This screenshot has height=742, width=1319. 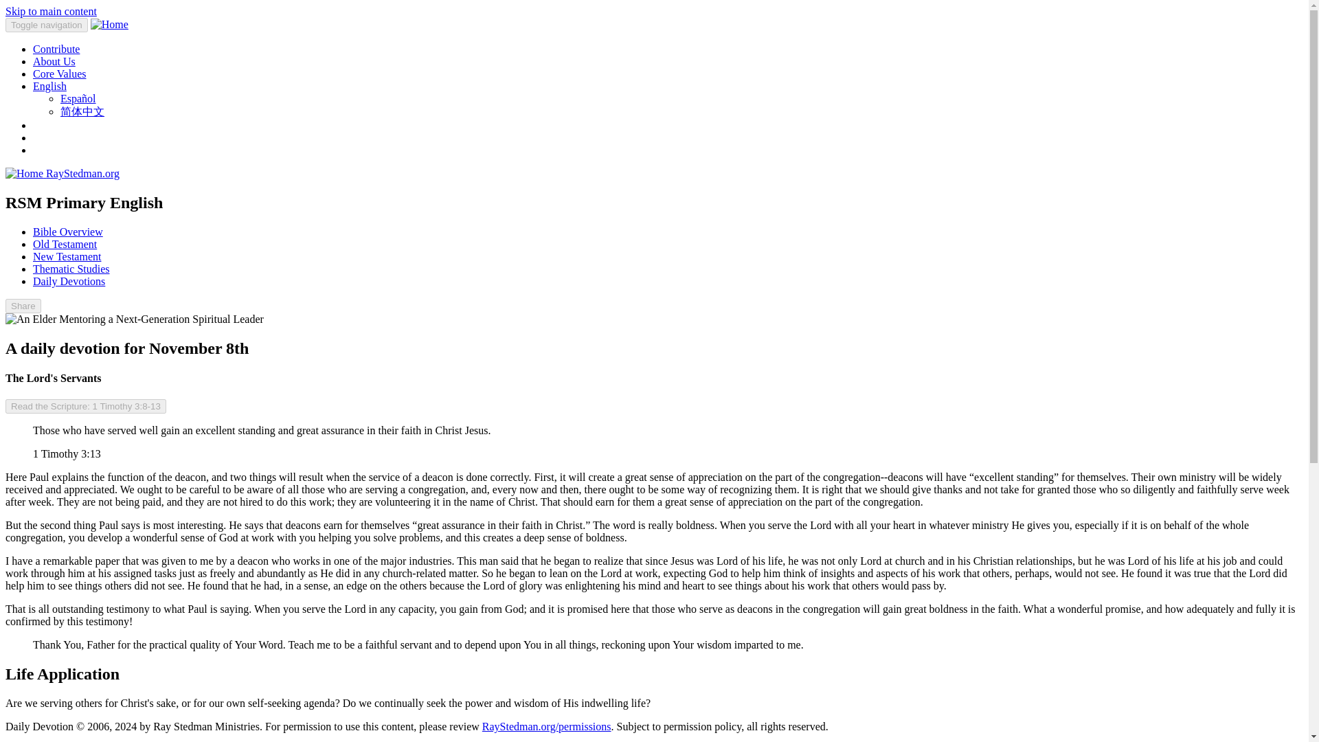 I want to click on Read the Scripture: 1 Timothy 3:8-13, so click(x=85, y=406).